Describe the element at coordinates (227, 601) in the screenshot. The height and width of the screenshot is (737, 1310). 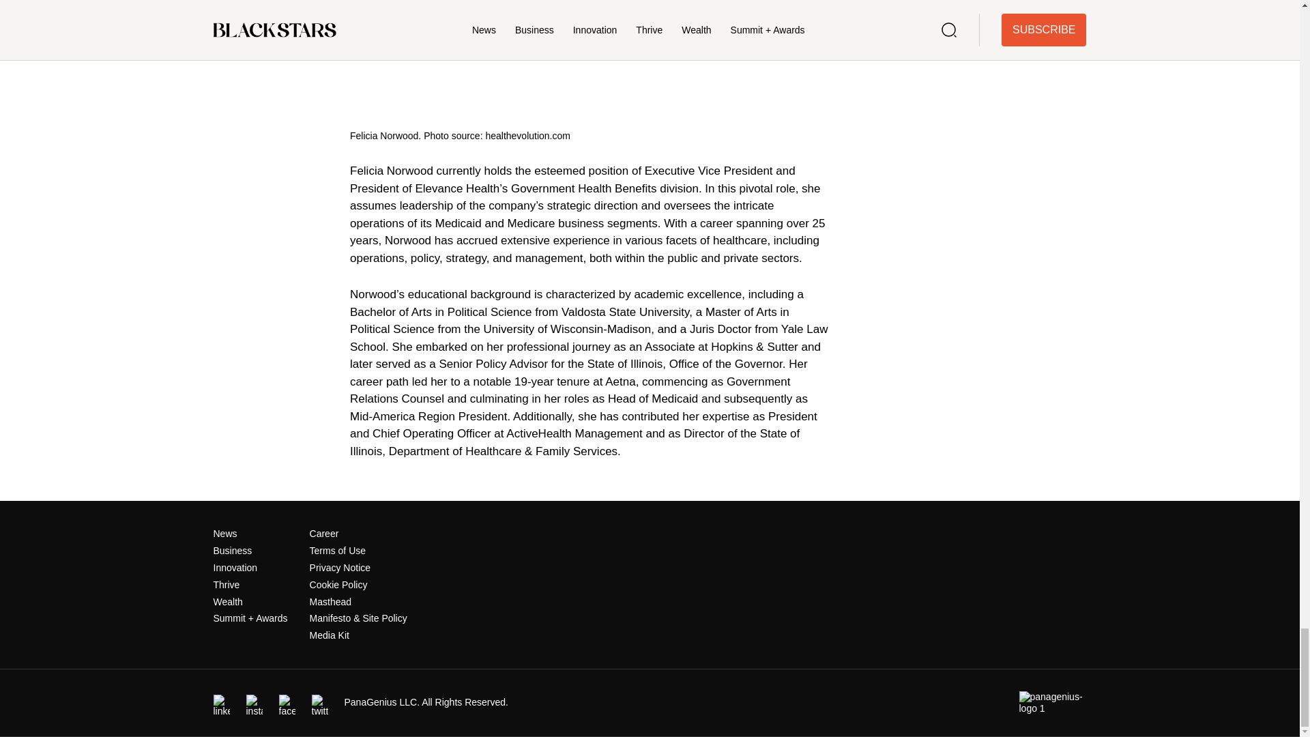
I see `Wealth` at that location.